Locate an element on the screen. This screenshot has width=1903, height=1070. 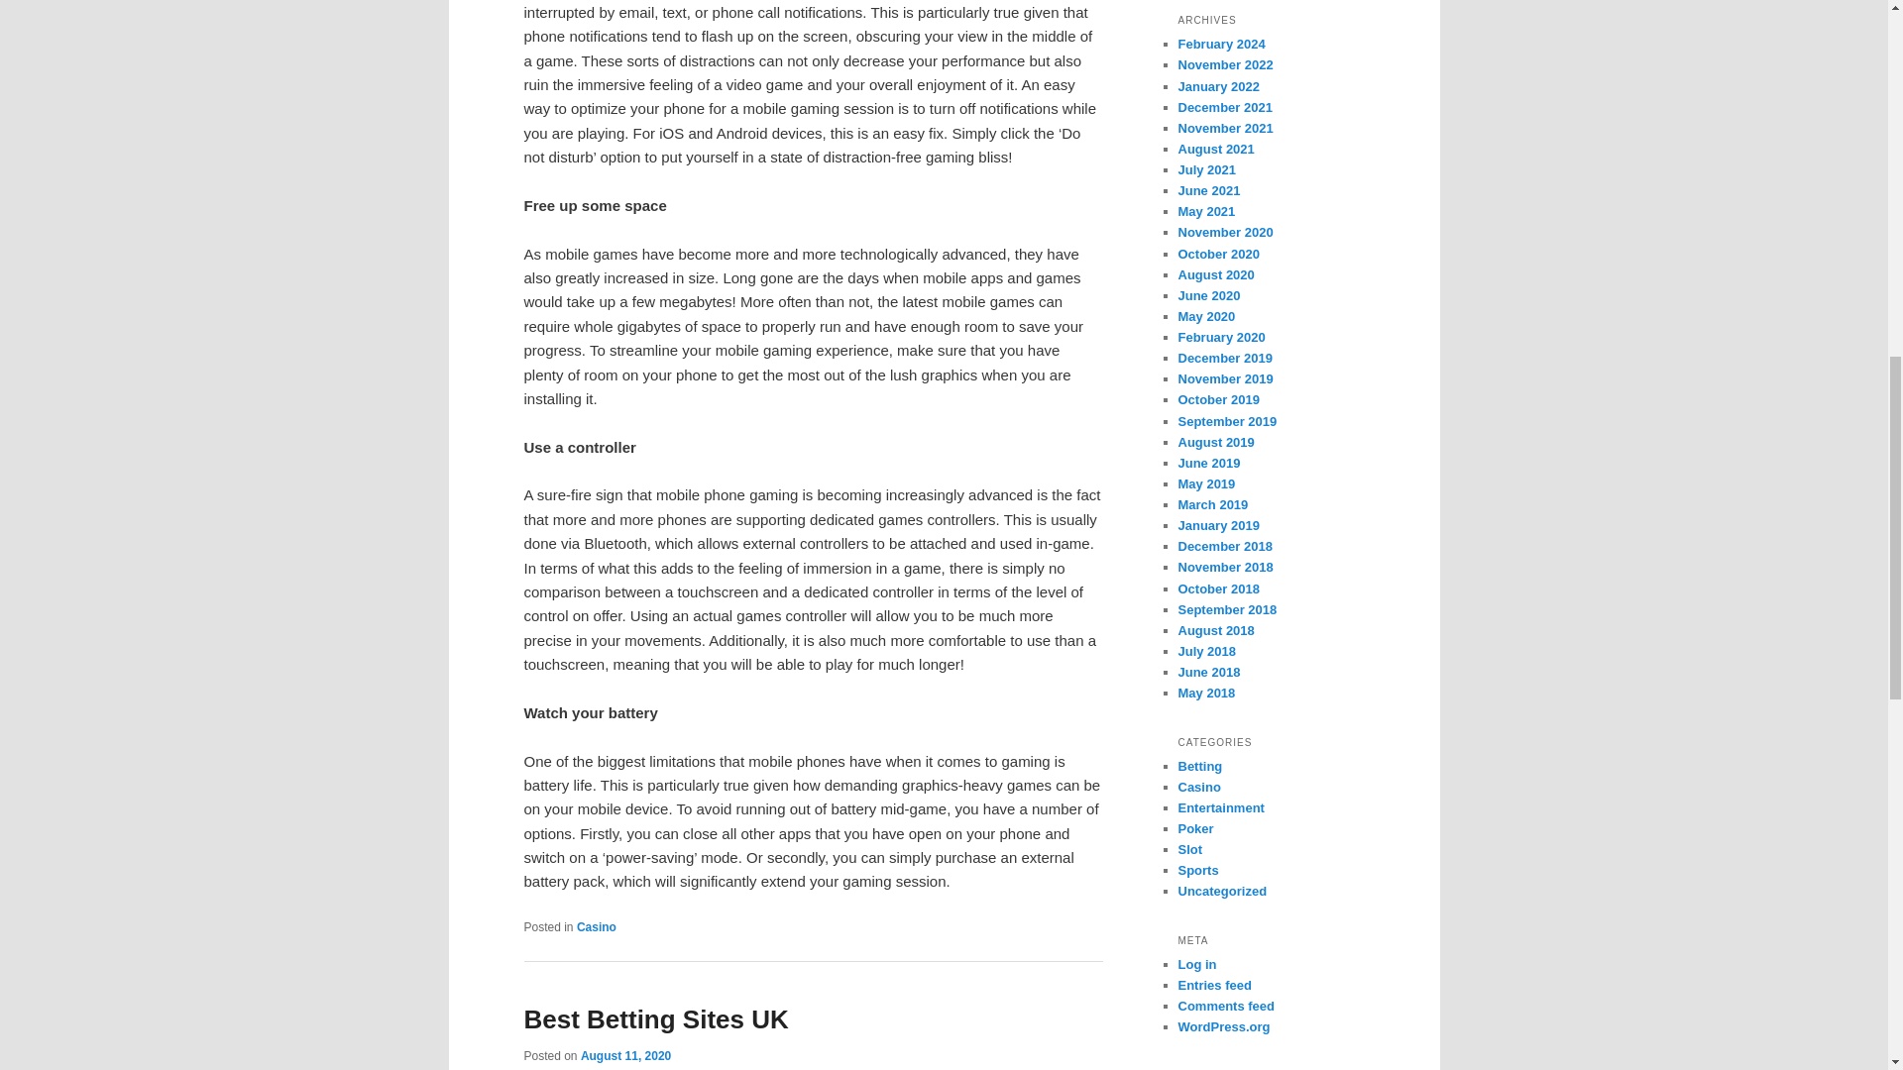
Best Betting Sites UK is located at coordinates (655, 1019).